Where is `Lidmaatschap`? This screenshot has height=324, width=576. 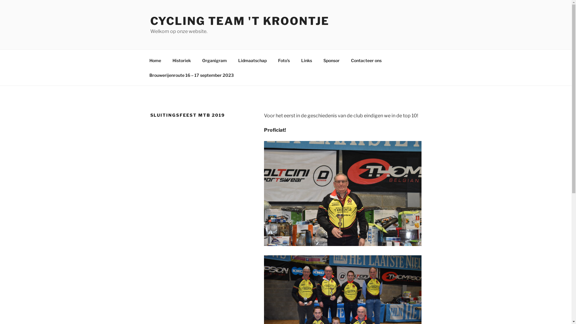 Lidmaatschap is located at coordinates (252, 60).